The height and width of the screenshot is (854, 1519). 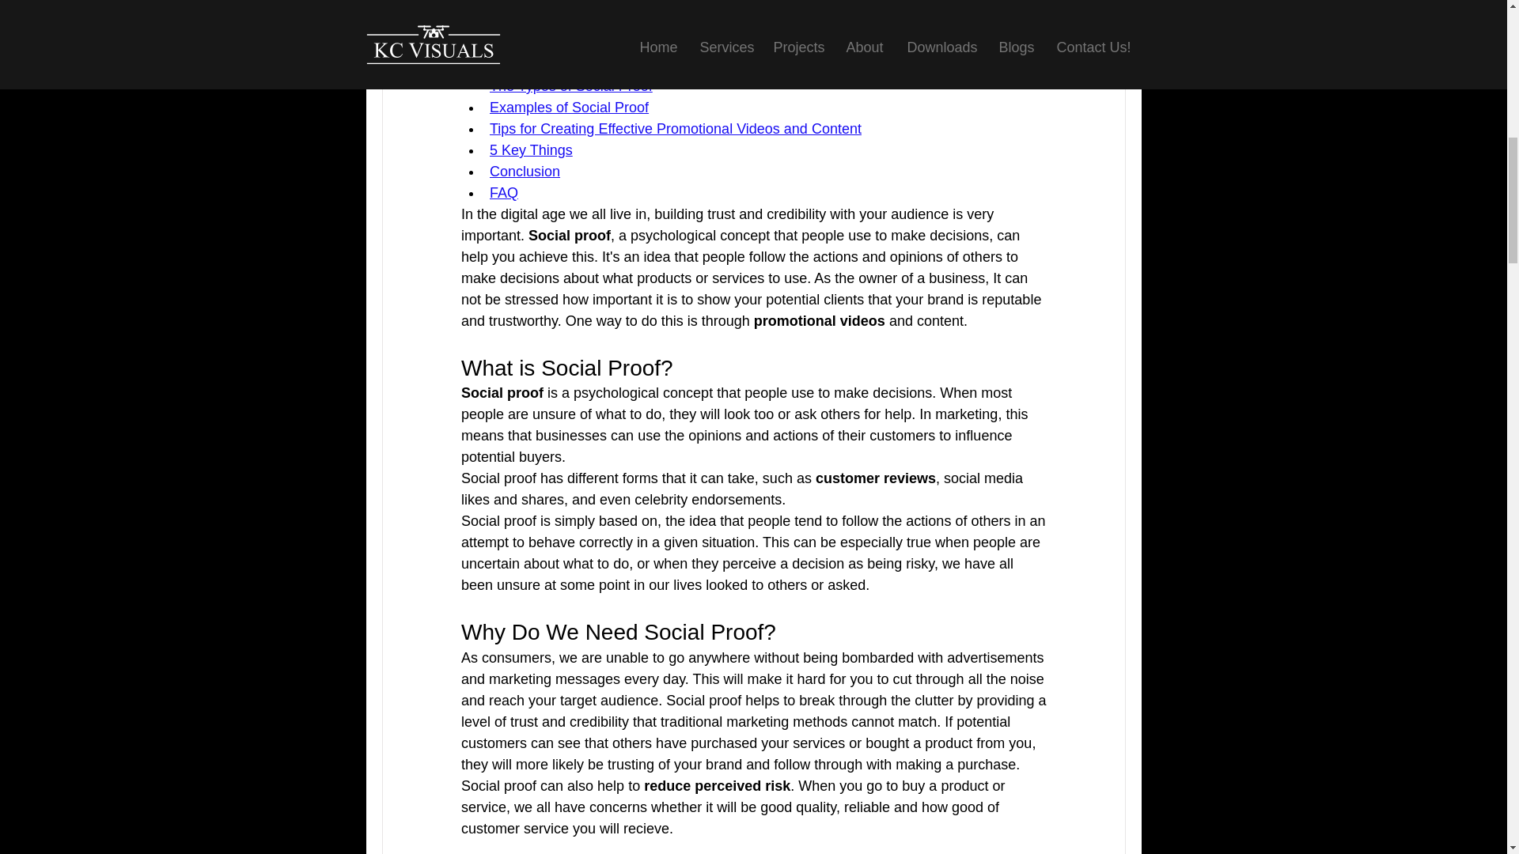 I want to click on How Can Promotional Videos and Content Help?, so click(x=643, y=65).